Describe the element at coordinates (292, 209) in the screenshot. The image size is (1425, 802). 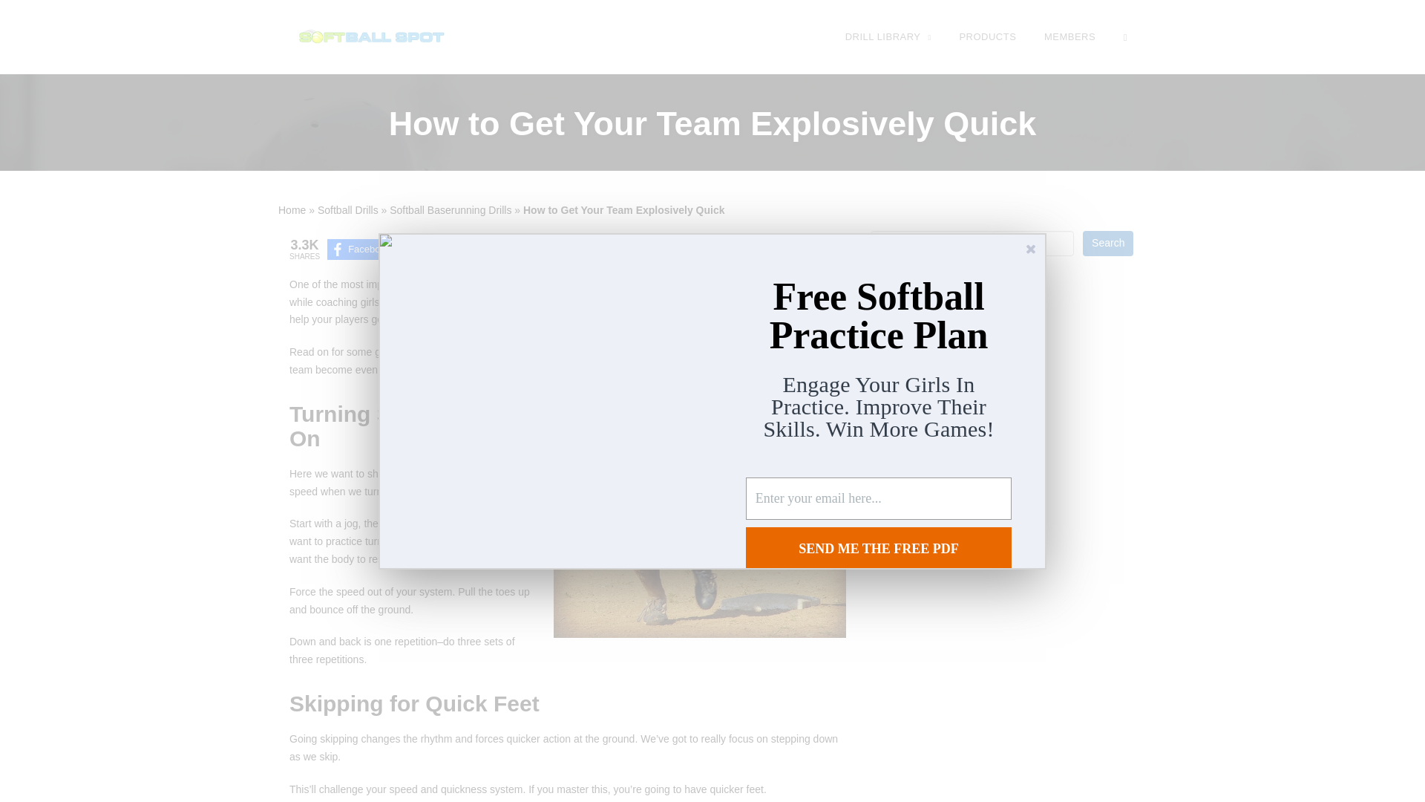
I see `Home` at that location.